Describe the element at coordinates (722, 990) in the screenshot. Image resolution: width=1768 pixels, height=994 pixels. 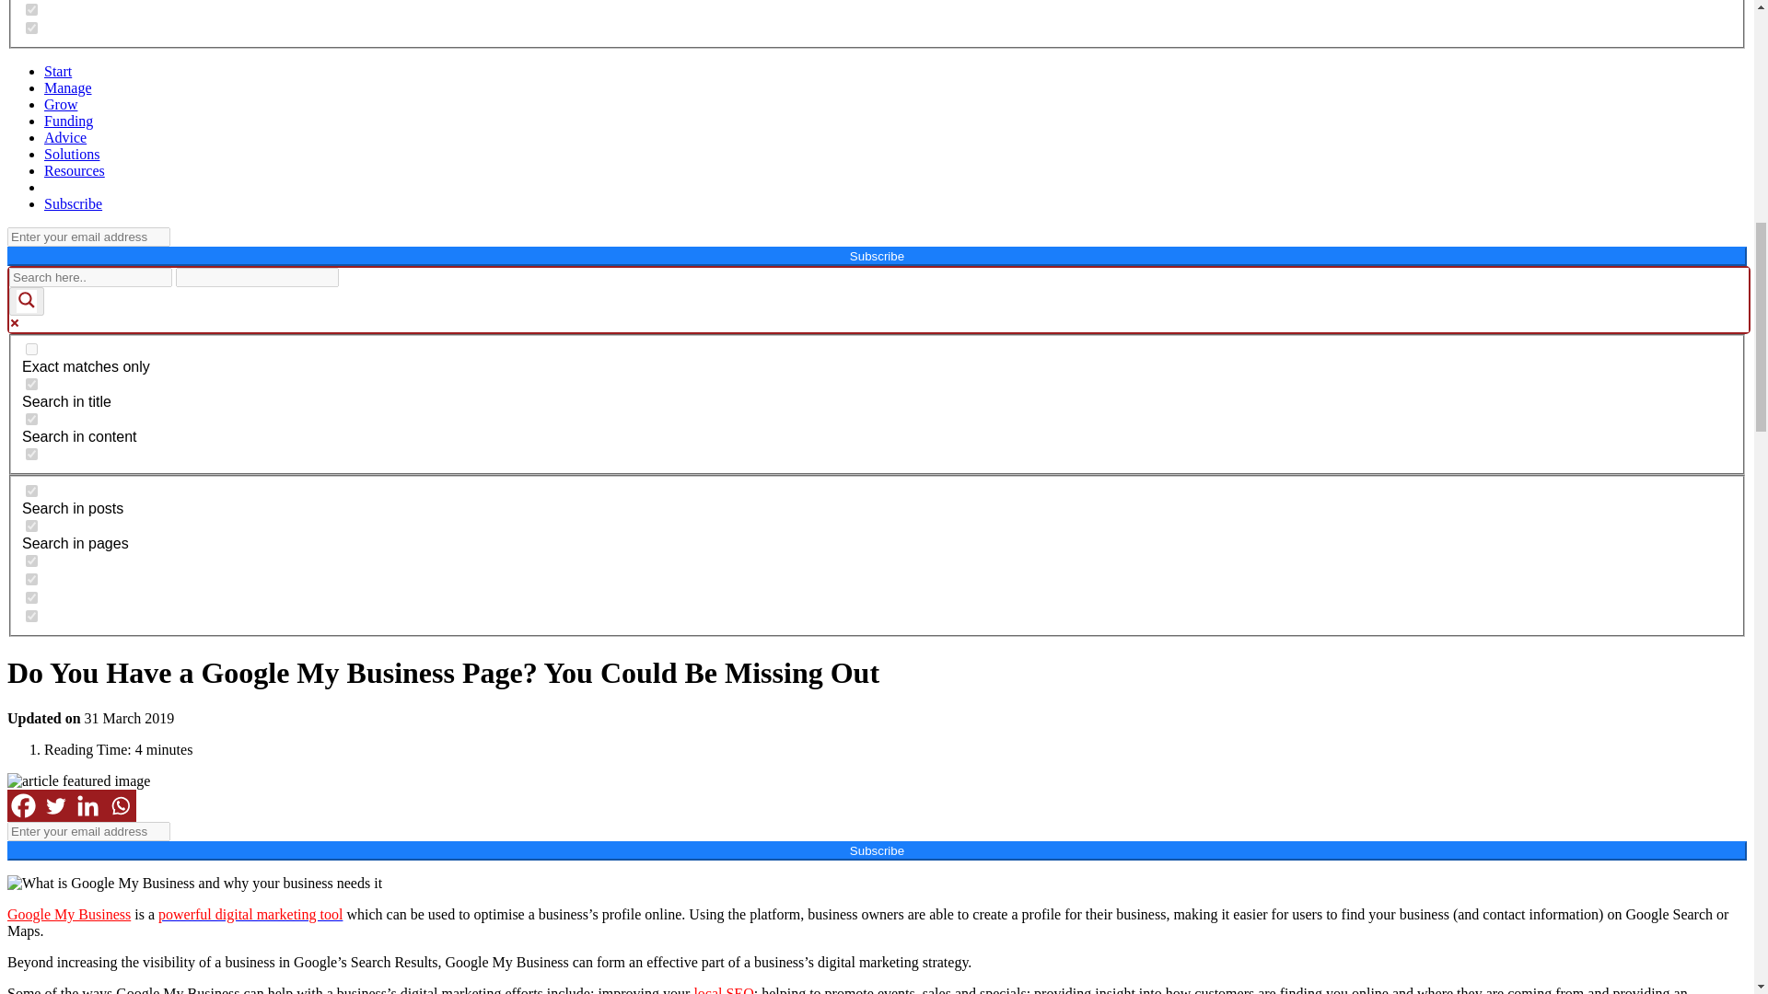
I see `local SEO` at that location.